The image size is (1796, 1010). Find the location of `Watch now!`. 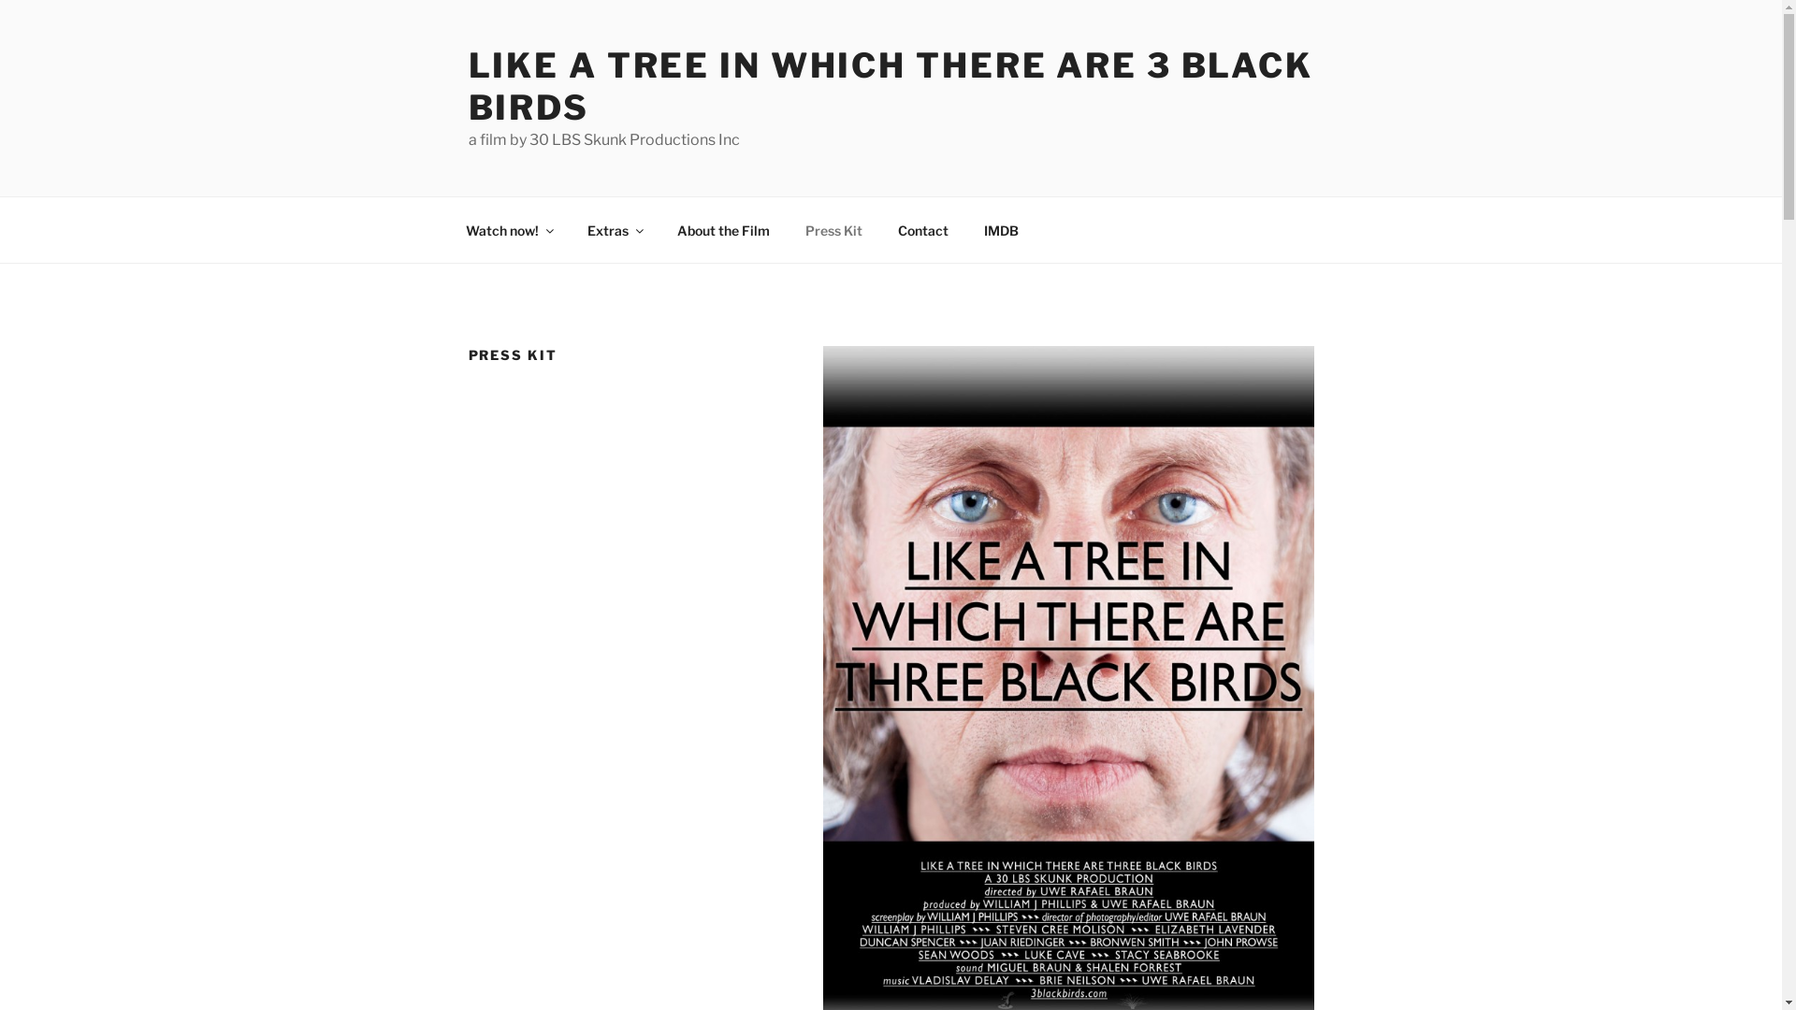

Watch now! is located at coordinates (509, 230).